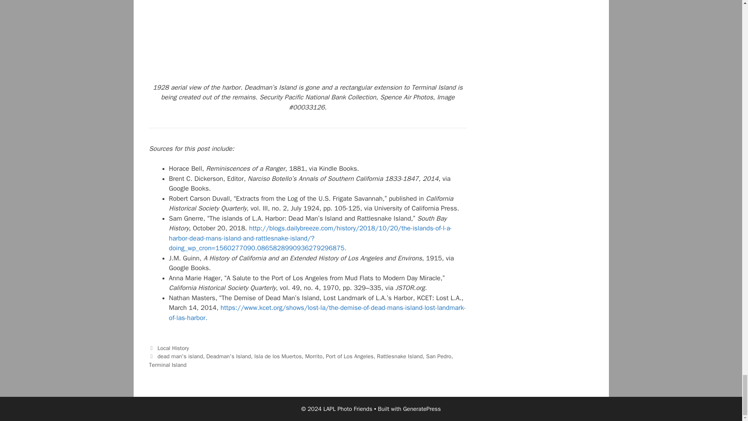  What do you see at coordinates (439, 356) in the screenshot?
I see `San Pedro` at bounding box center [439, 356].